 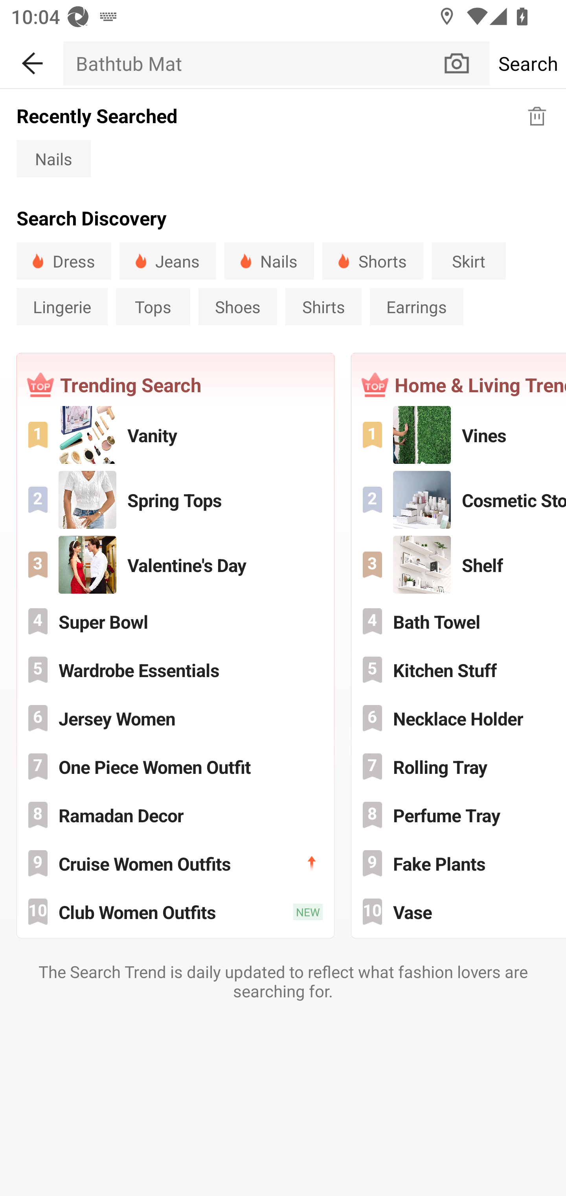 What do you see at coordinates (175, 434) in the screenshot?
I see `Vanity 1 Vanity` at bounding box center [175, 434].